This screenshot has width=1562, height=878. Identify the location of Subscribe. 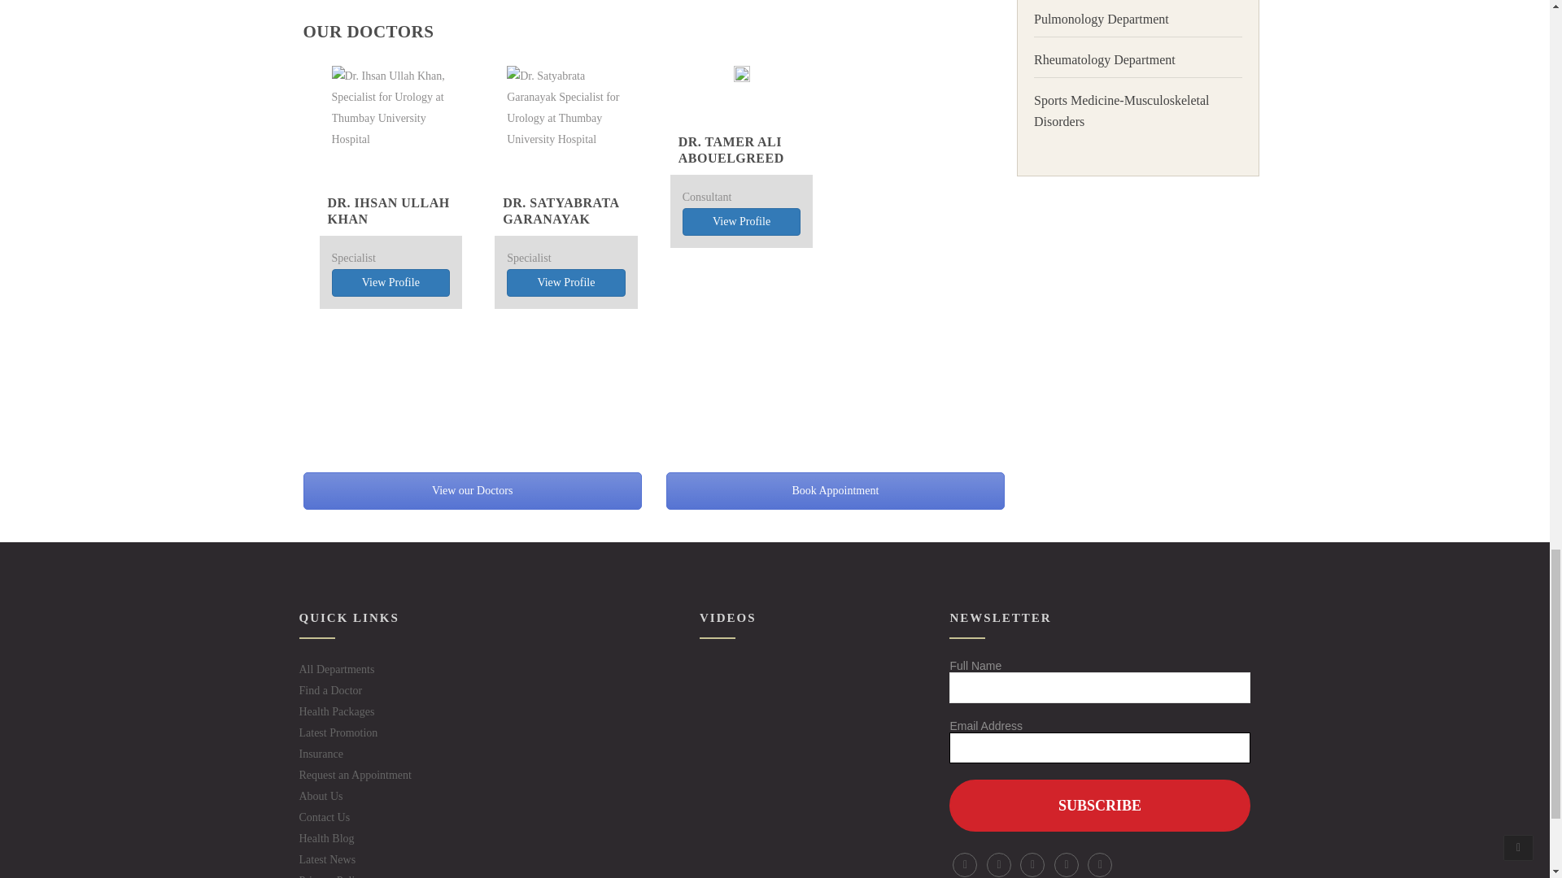
(1100, 805).